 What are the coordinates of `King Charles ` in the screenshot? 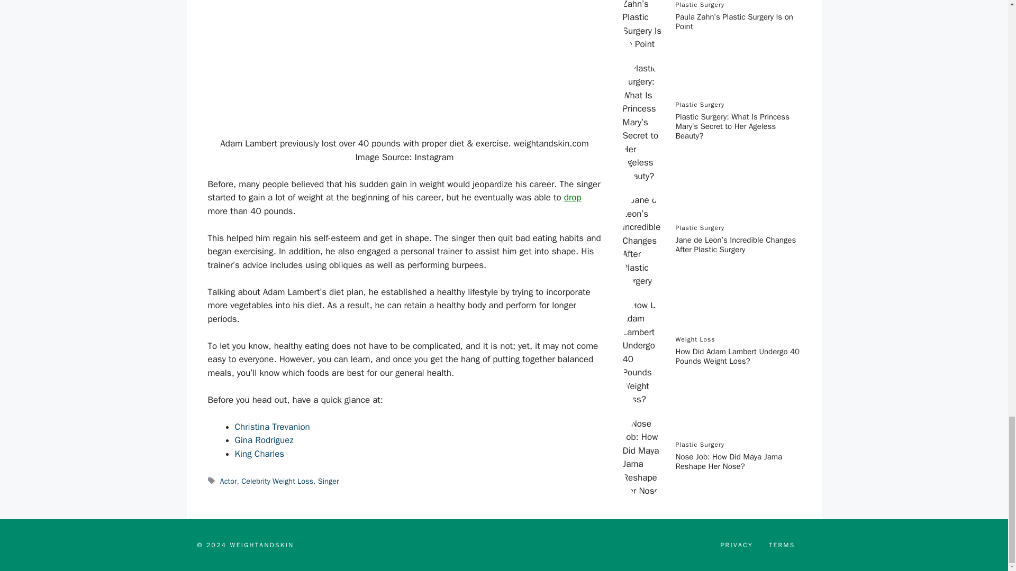 It's located at (261, 454).